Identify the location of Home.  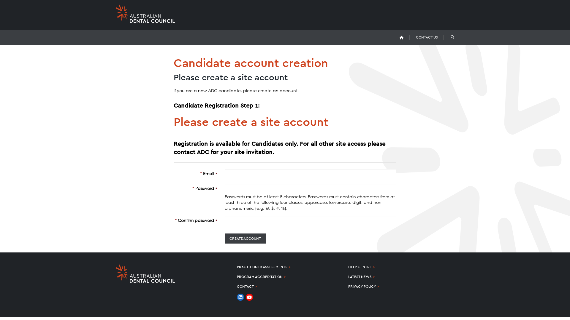
(401, 37).